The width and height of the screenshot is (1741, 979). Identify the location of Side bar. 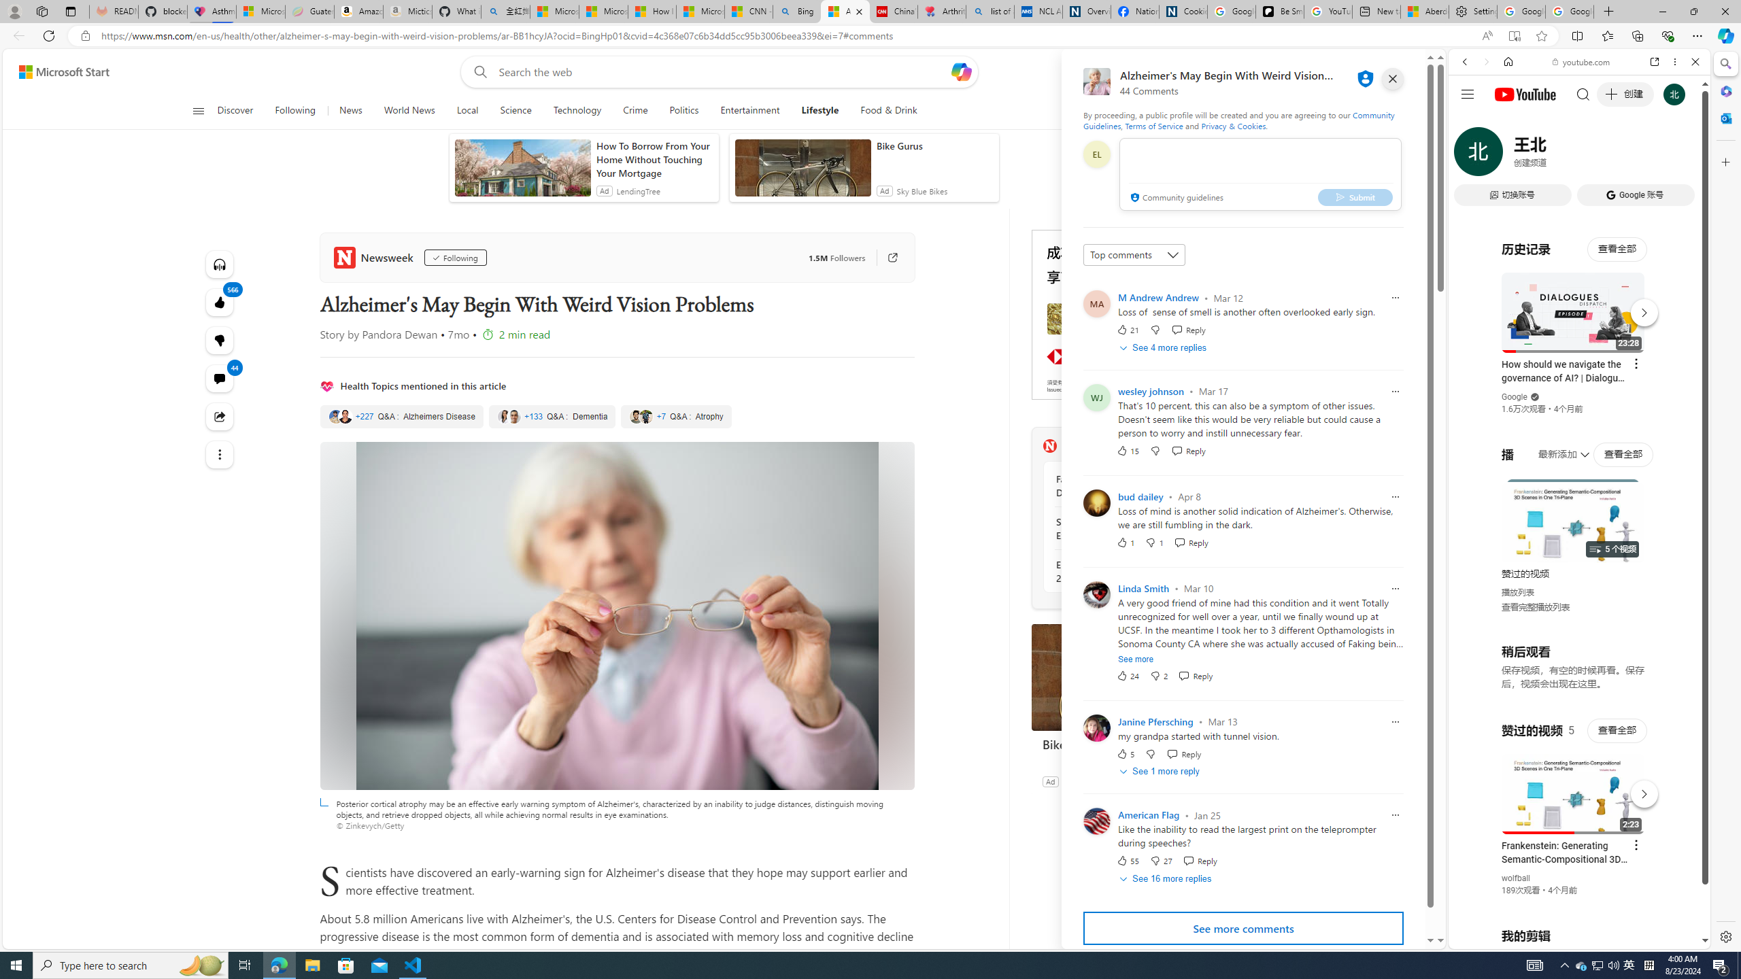
(1726, 500).